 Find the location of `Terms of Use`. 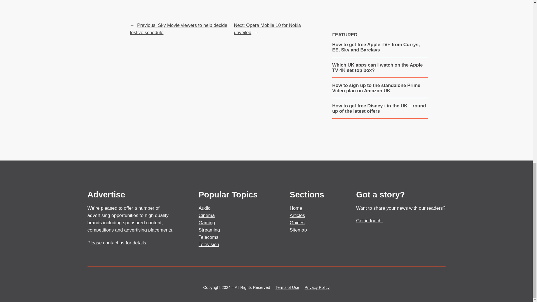

Terms of Use is located at coordinates (287, 287).